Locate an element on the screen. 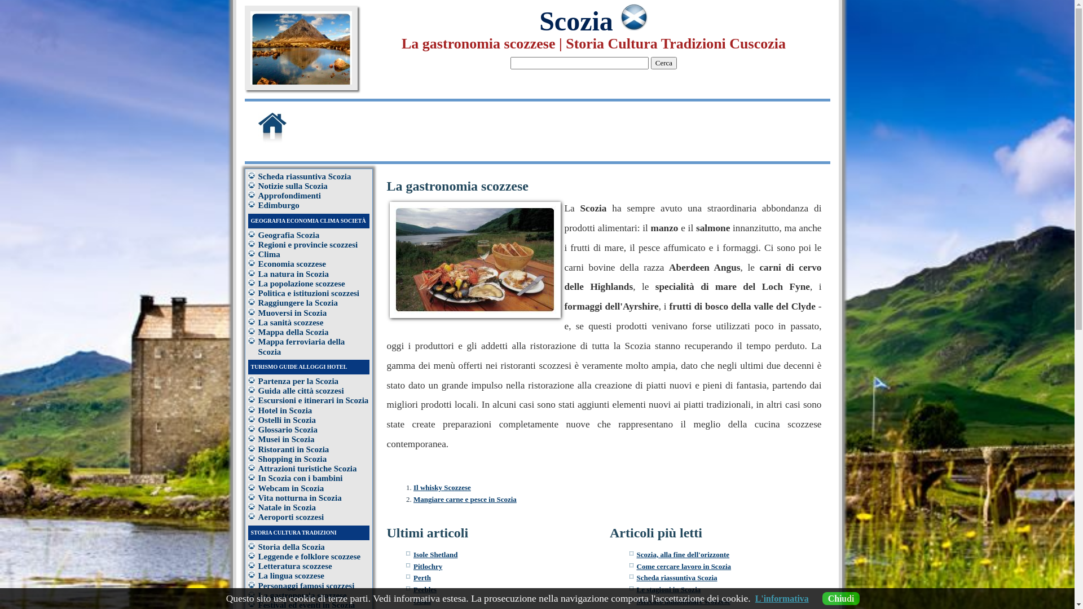  Ostelli in Scozia is located at coordinates (288, 420).